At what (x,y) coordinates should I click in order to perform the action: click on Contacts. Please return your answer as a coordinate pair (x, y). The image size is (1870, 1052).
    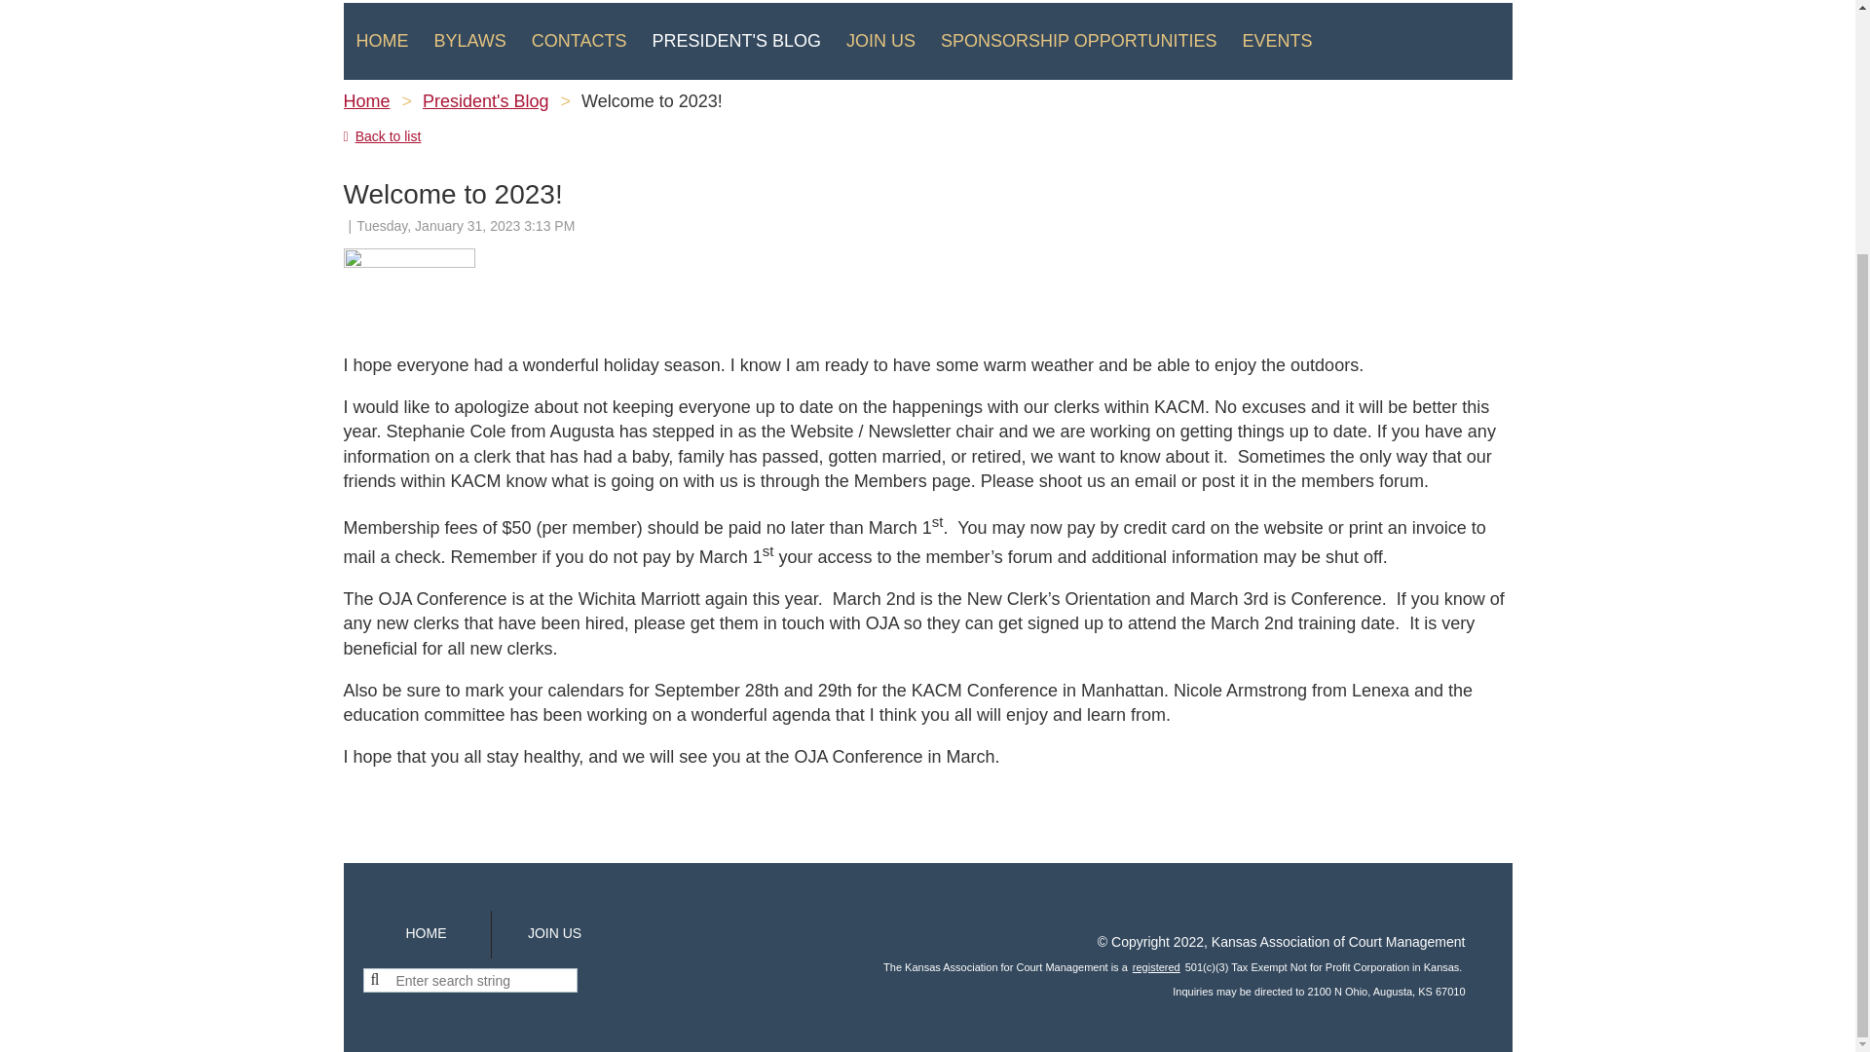
    Looking at the image, I should click on (579, 41).